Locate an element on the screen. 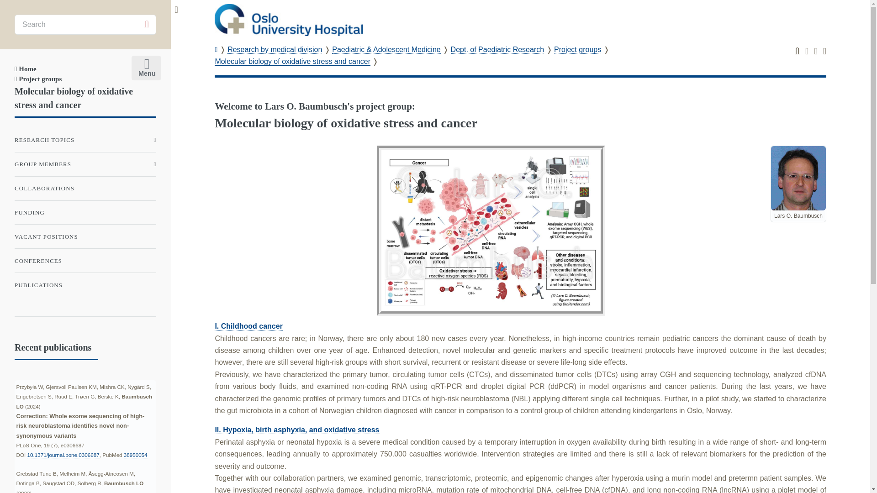 The width and height of the screenshot is (877, 493). 38950054 is located at coordinates (135, 455).